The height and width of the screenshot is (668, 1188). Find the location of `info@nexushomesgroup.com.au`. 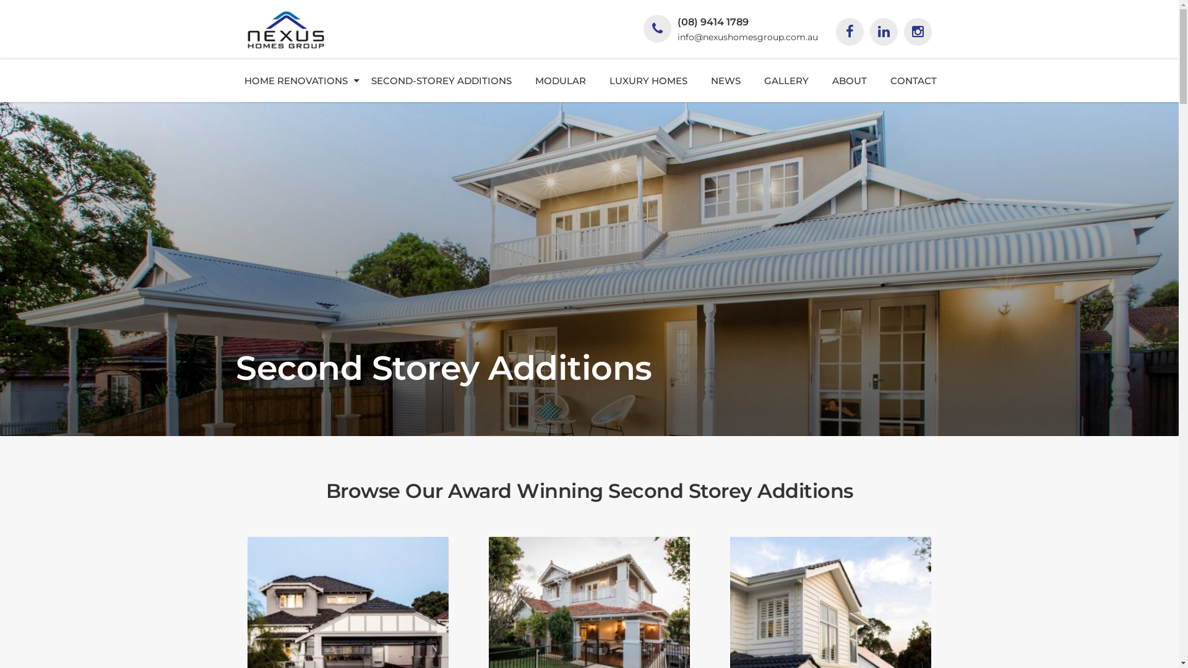

info@nexushomesgroup.com.au is located at coordinates (747, 37).